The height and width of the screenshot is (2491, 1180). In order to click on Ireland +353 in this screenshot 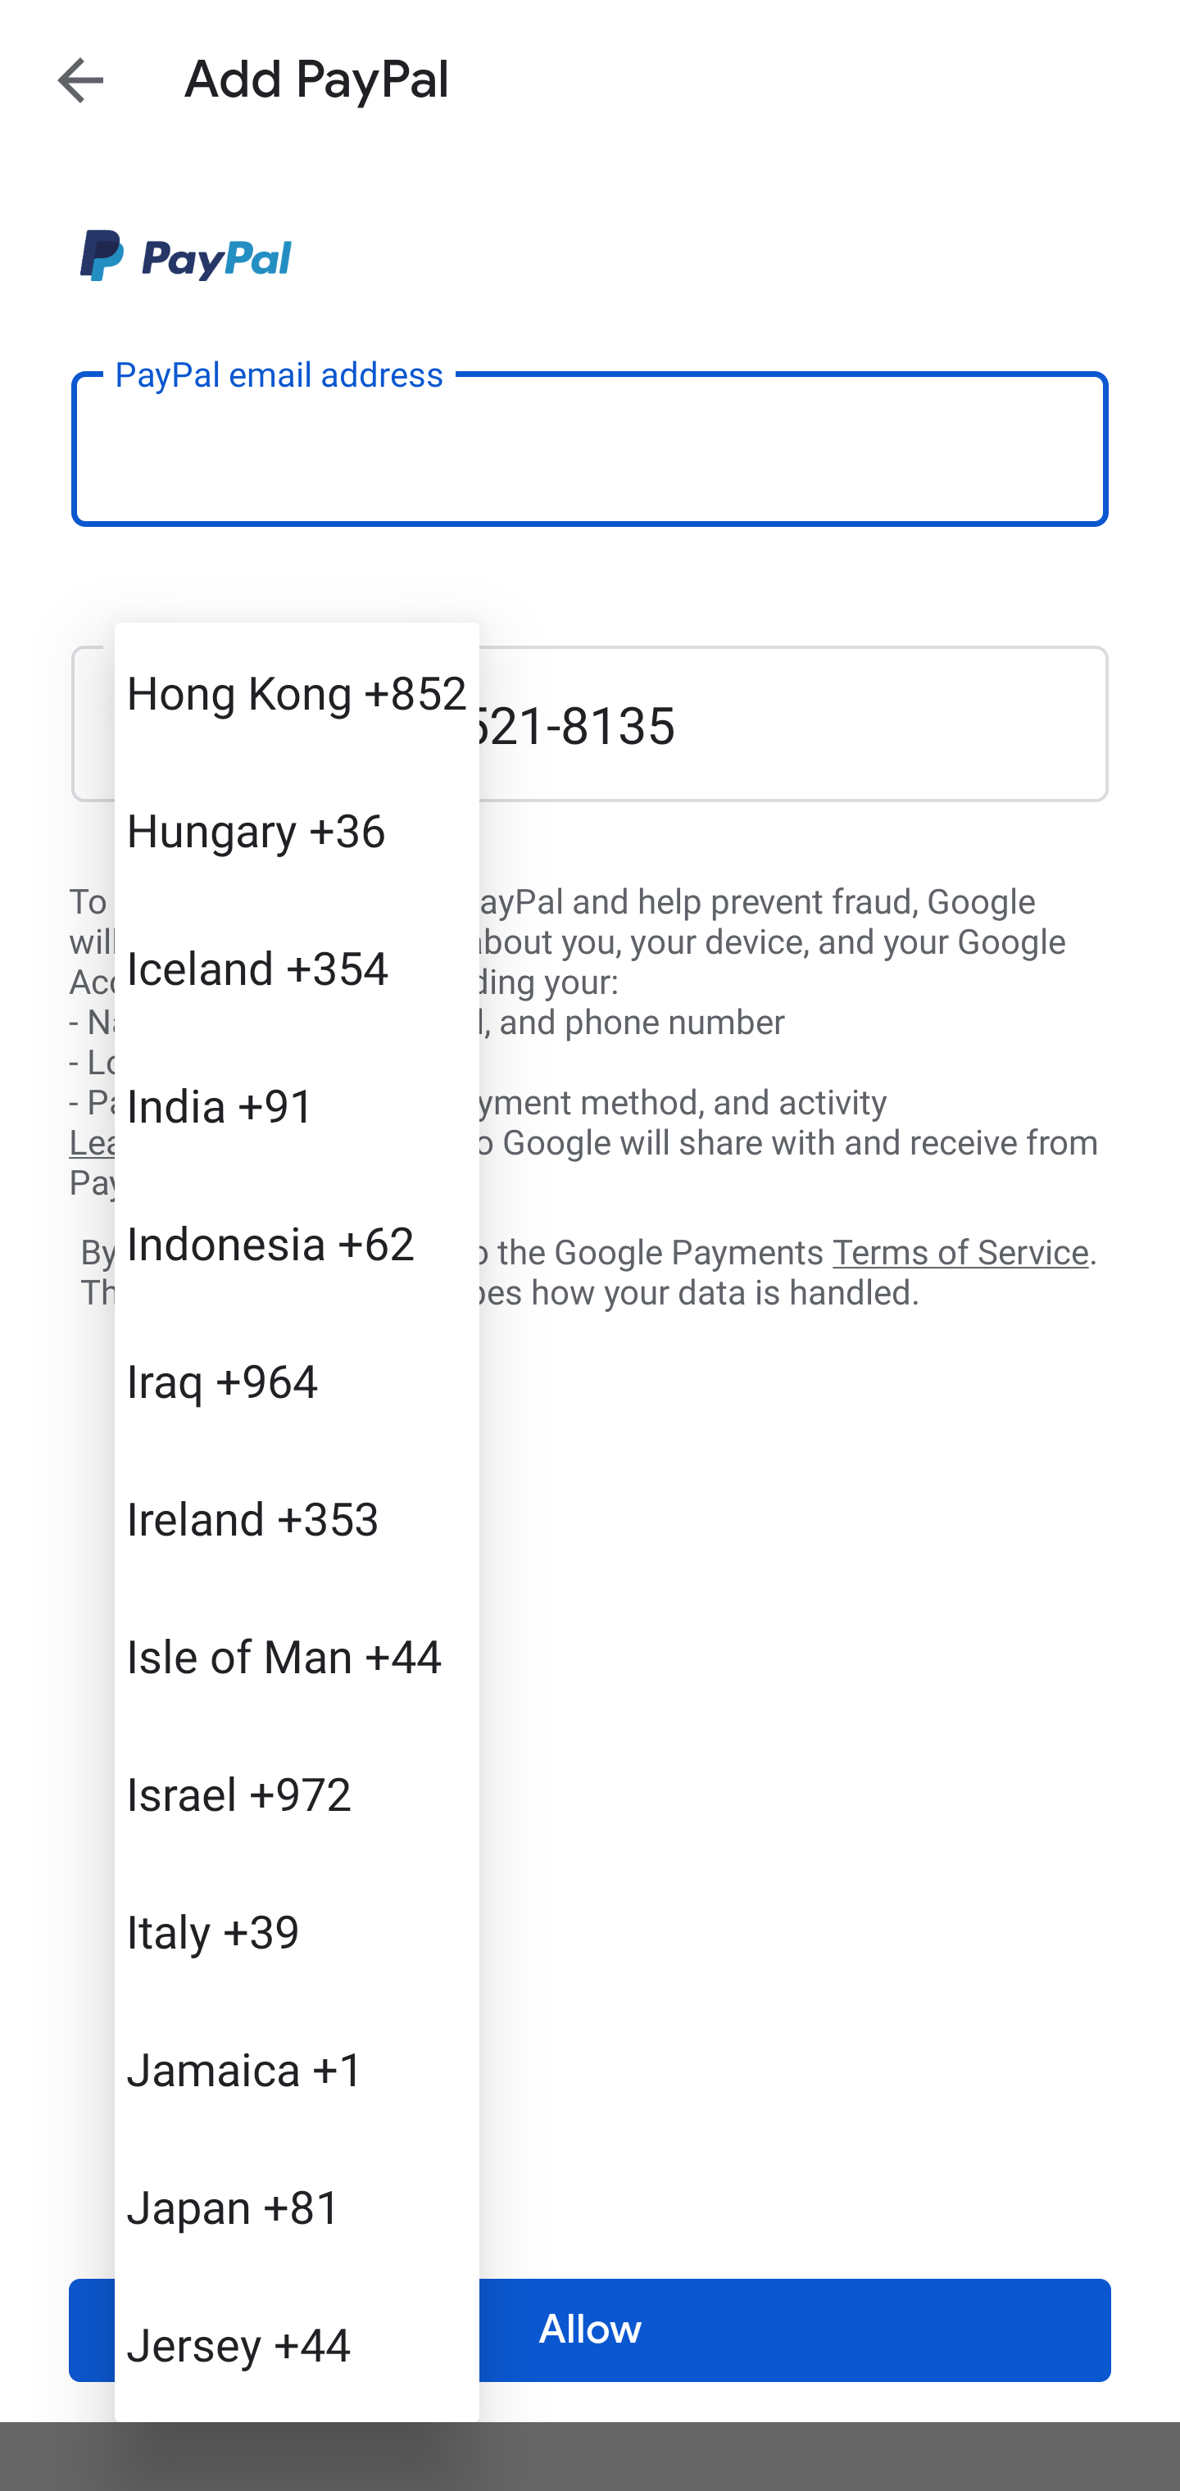, I will do `click(297, 1518)`.